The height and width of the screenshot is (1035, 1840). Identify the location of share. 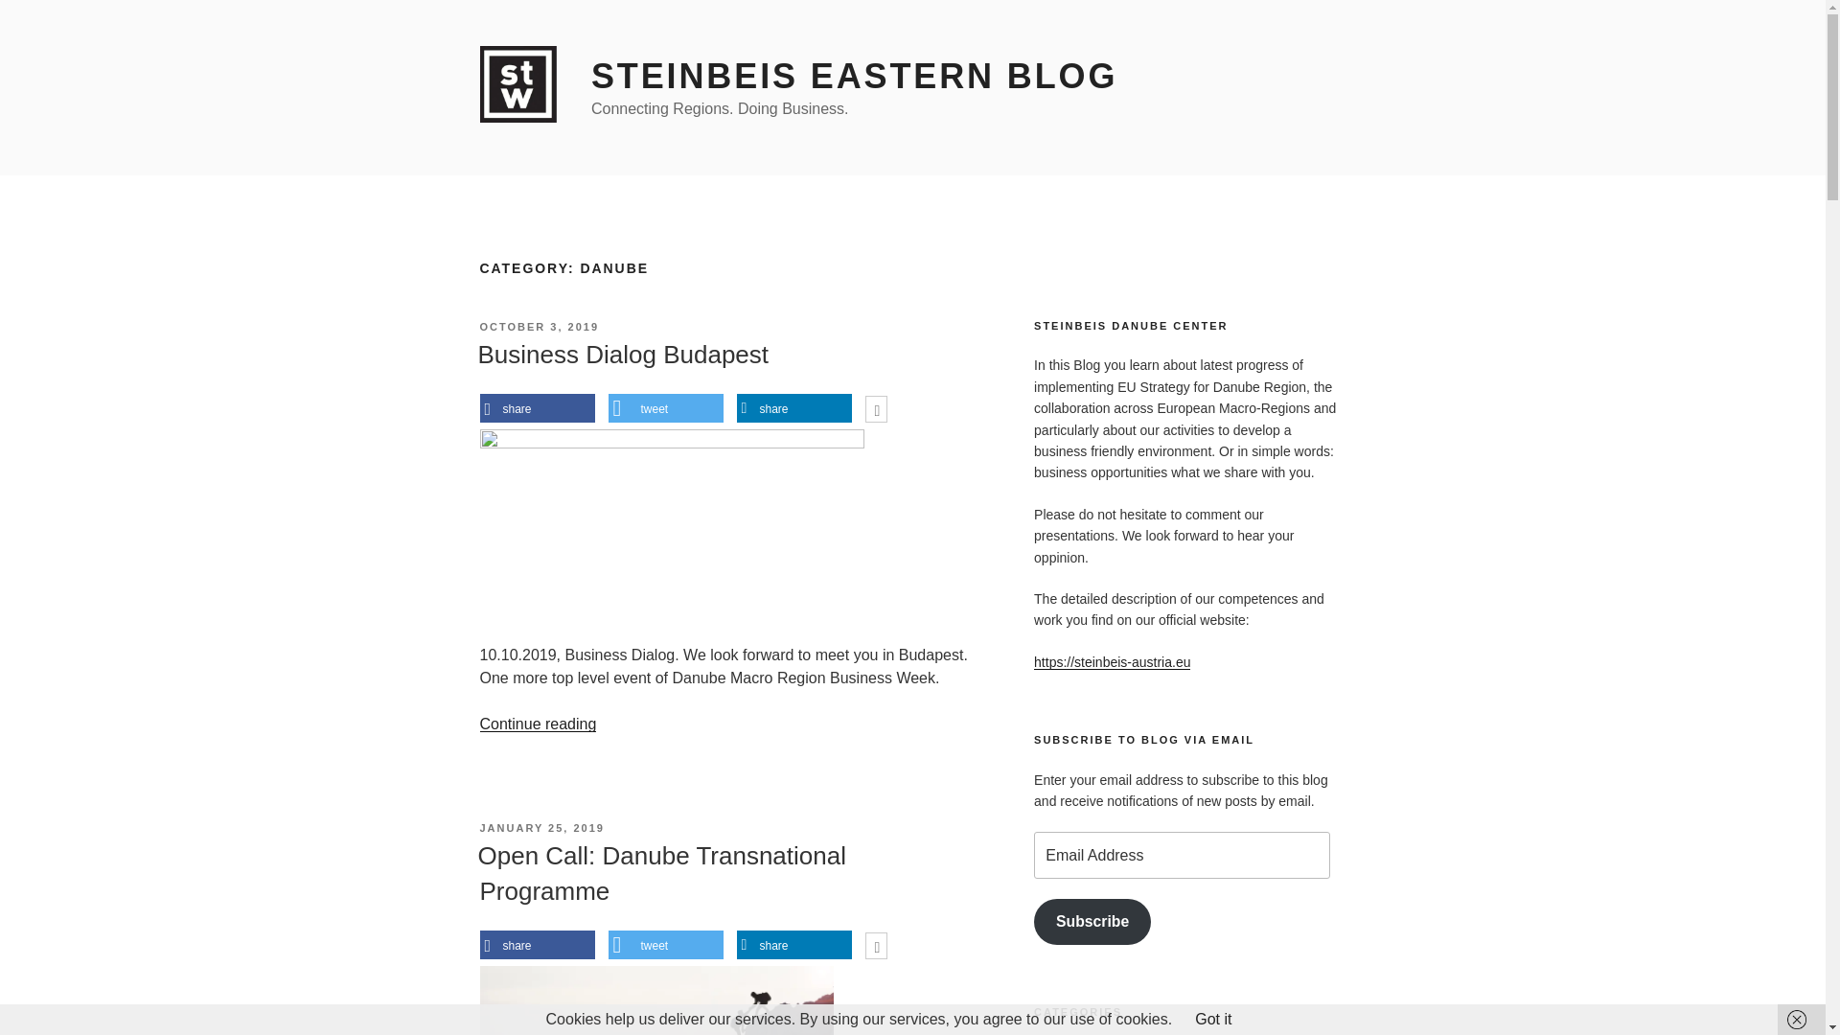
(793, 408).